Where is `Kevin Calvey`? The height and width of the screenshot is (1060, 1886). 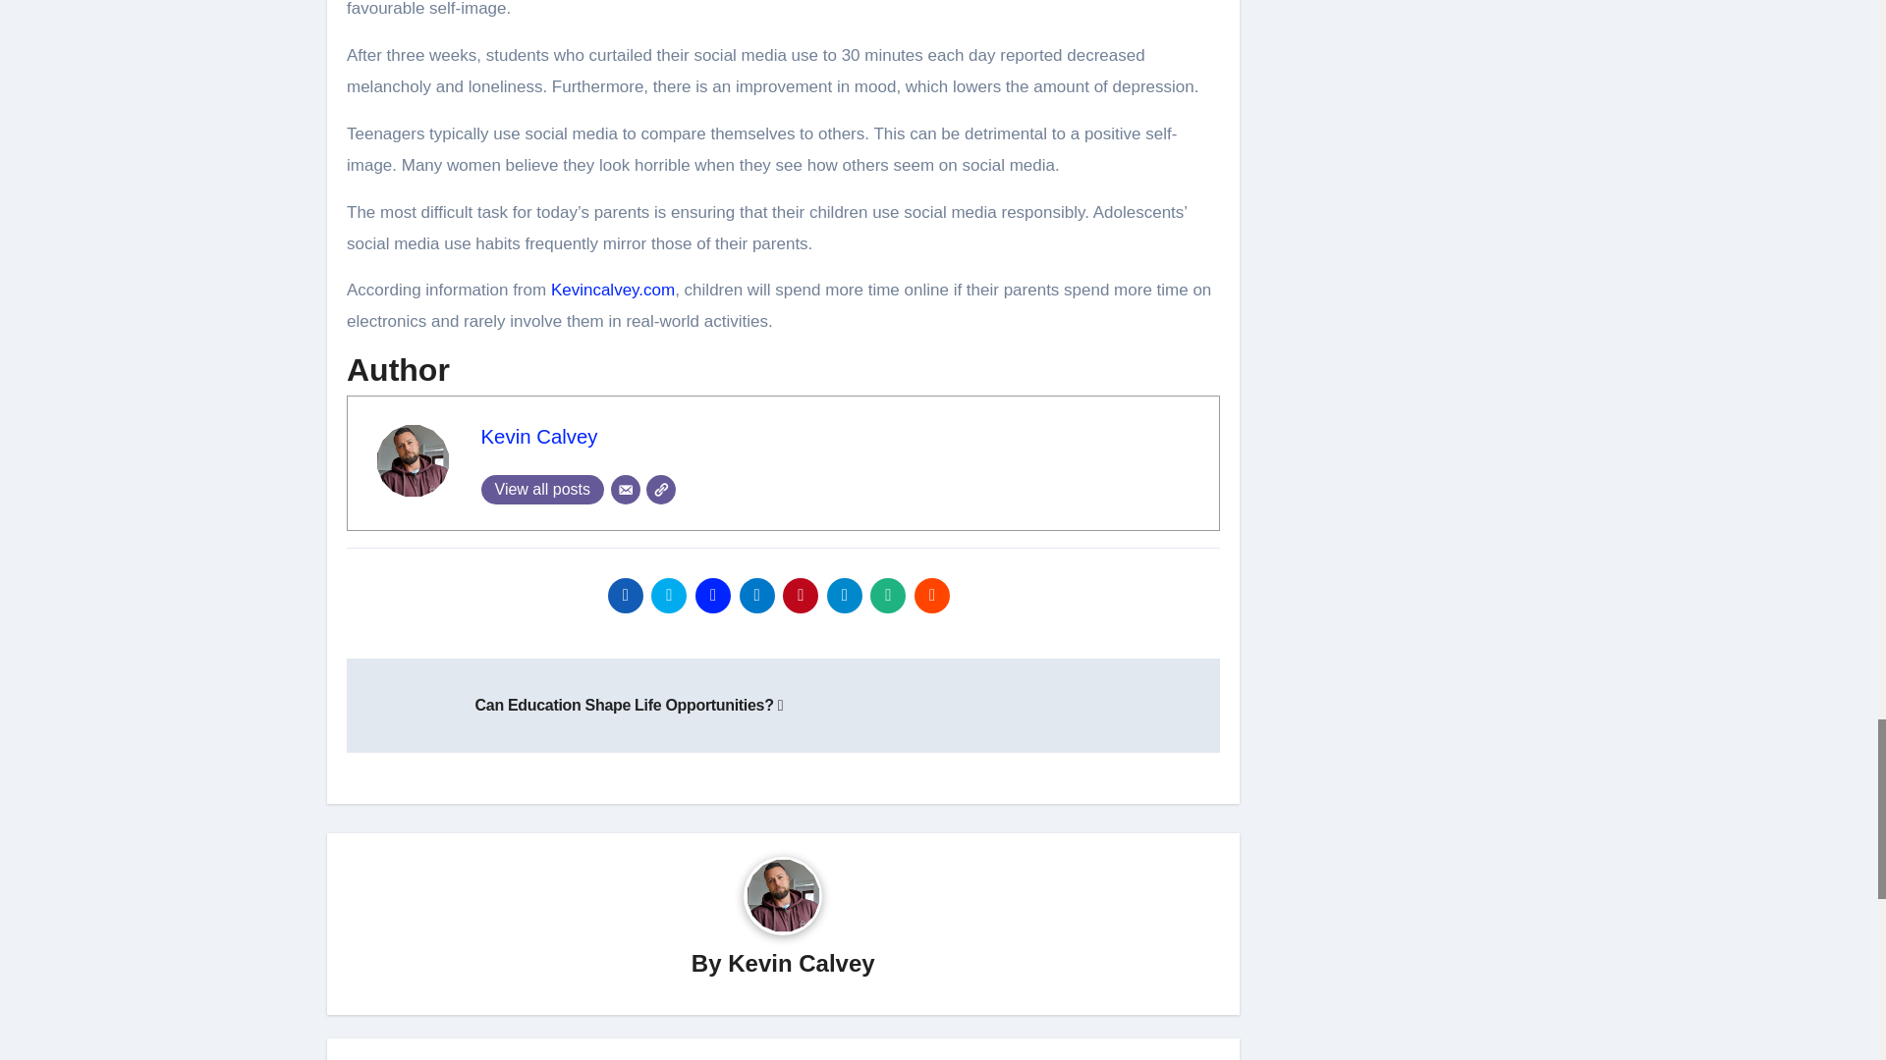 Kevin Calvey is located at coordinates (538, 436).